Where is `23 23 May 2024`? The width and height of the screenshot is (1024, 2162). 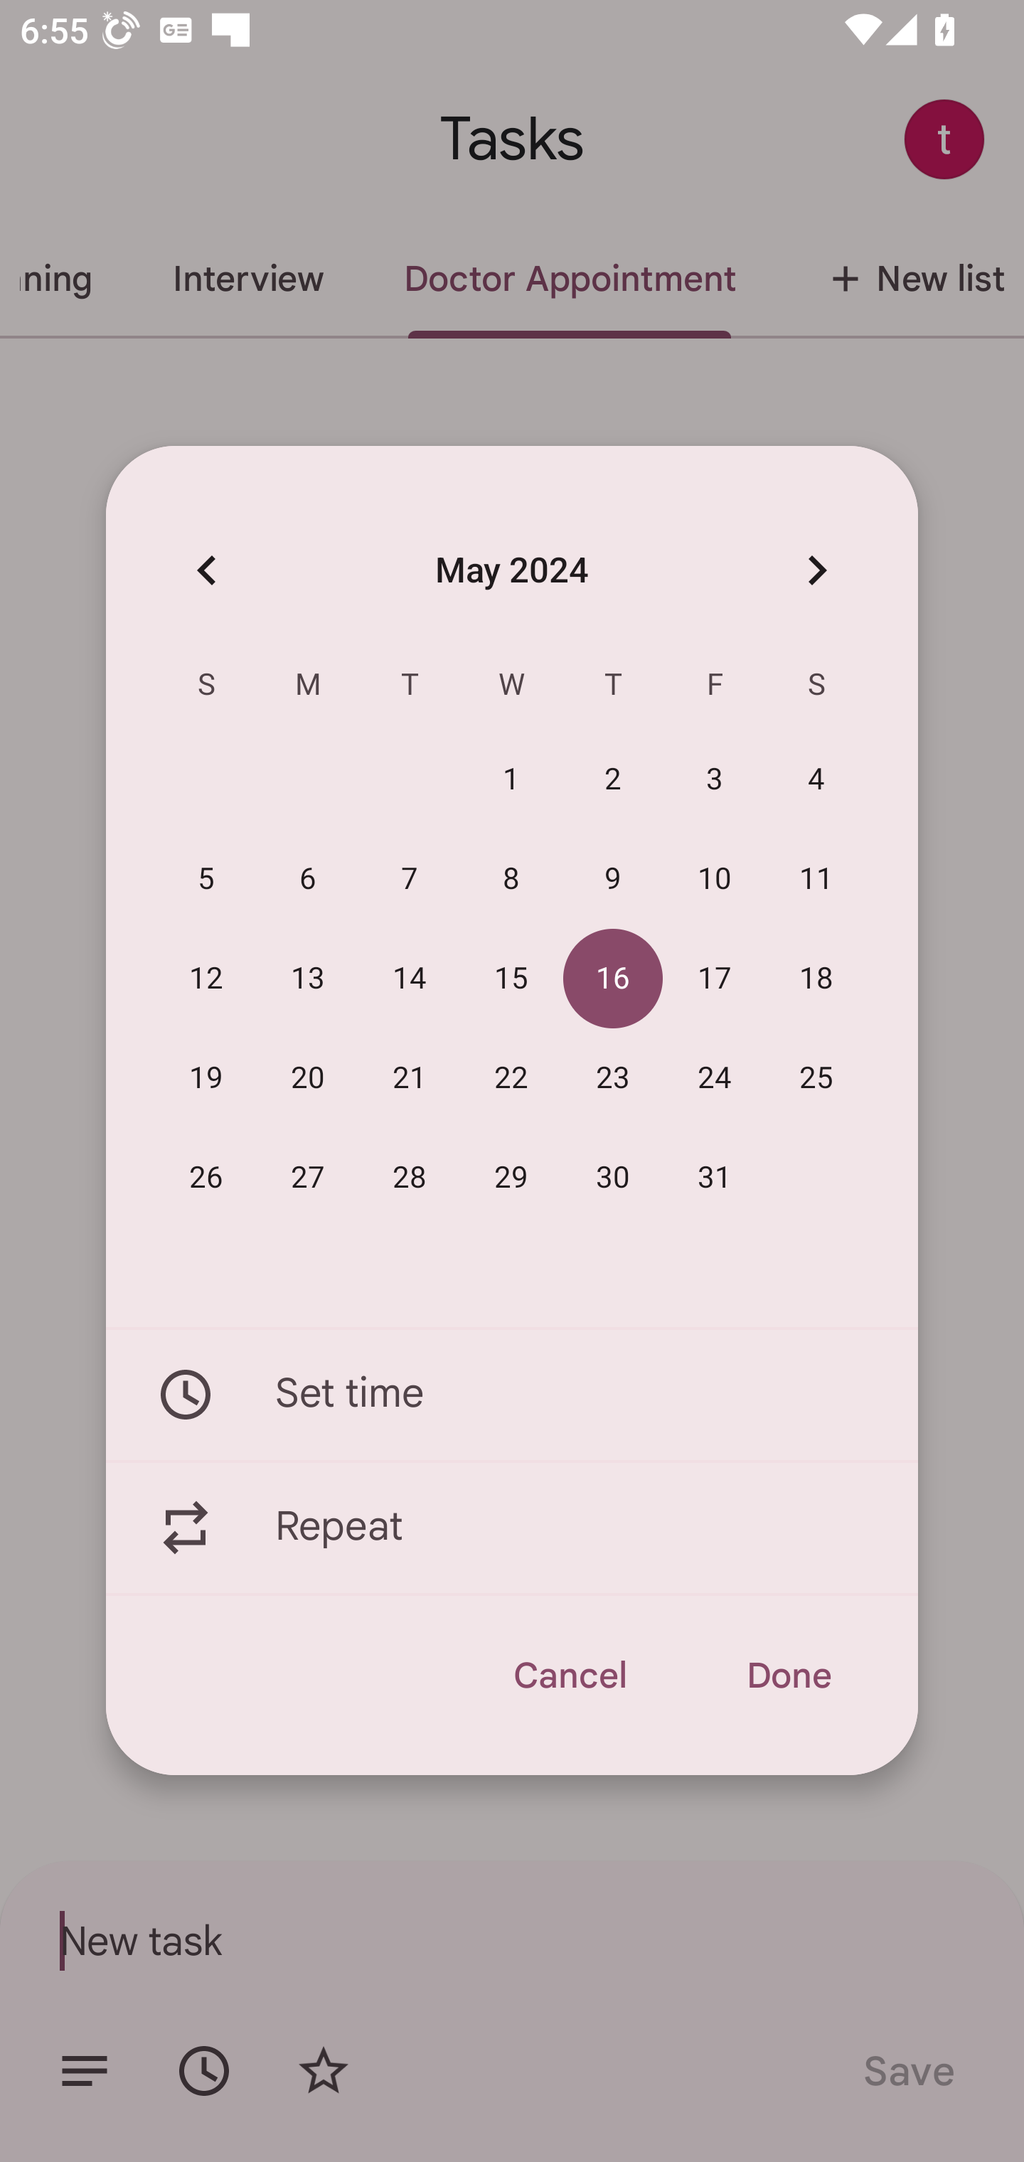 23 23 May 2024 is located at coordinates (613, 1078).